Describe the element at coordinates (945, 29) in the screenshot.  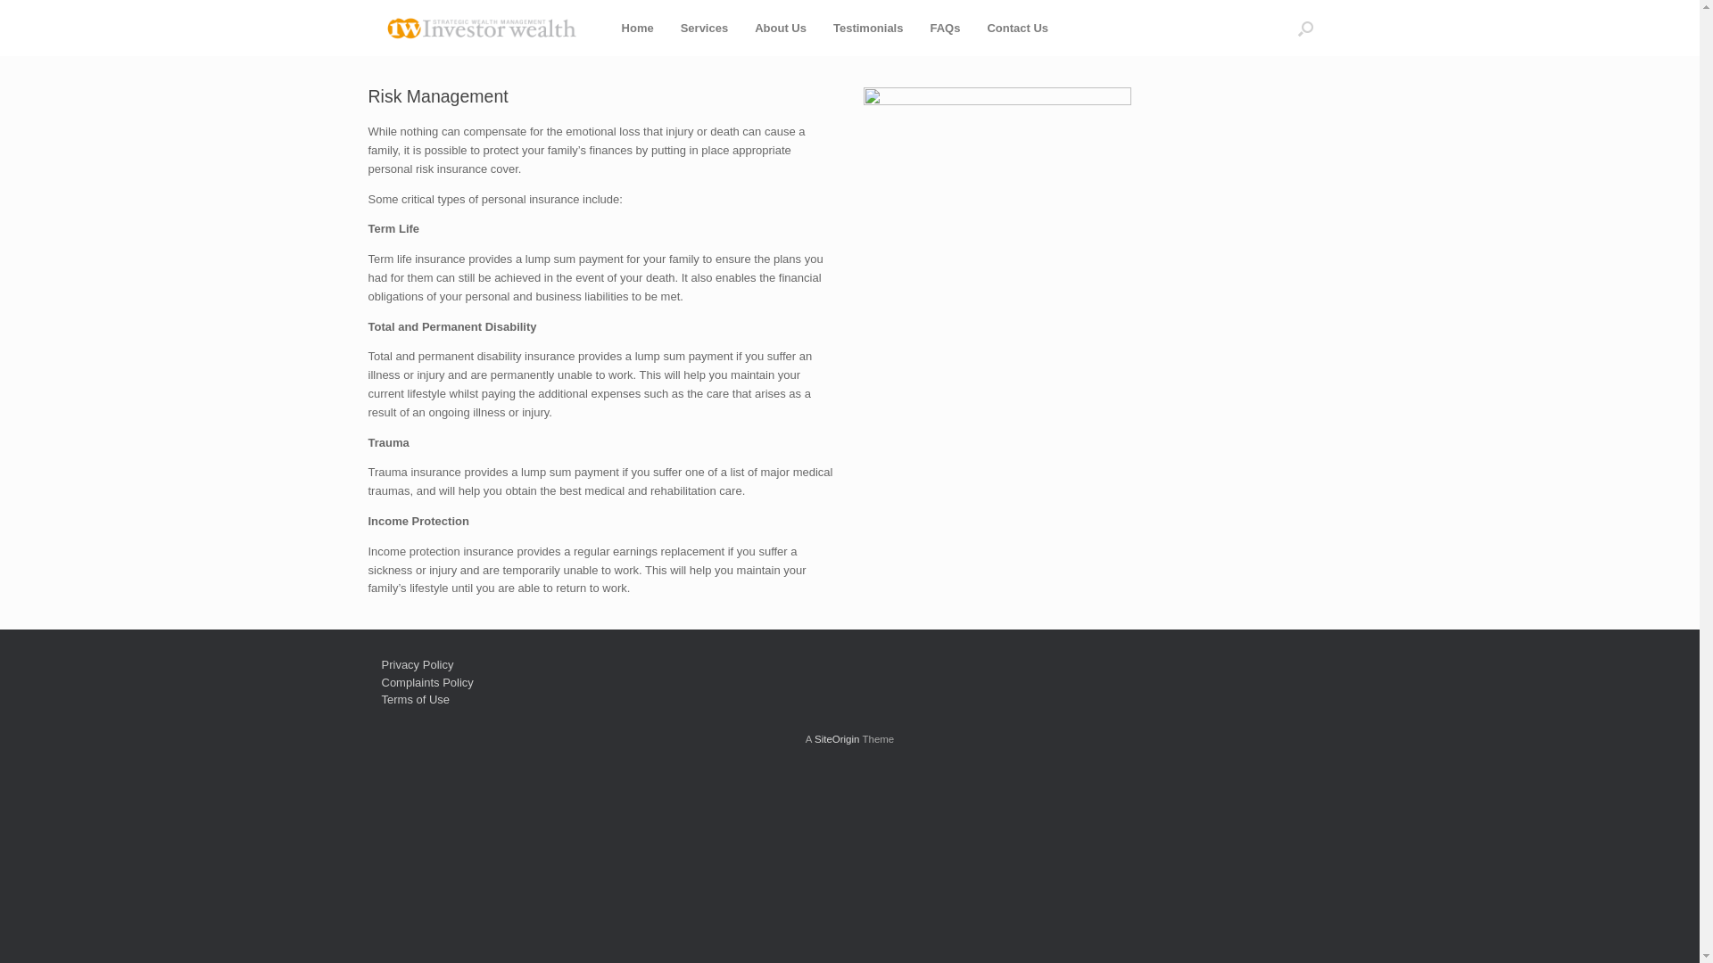
I see `FAQs` at that location.